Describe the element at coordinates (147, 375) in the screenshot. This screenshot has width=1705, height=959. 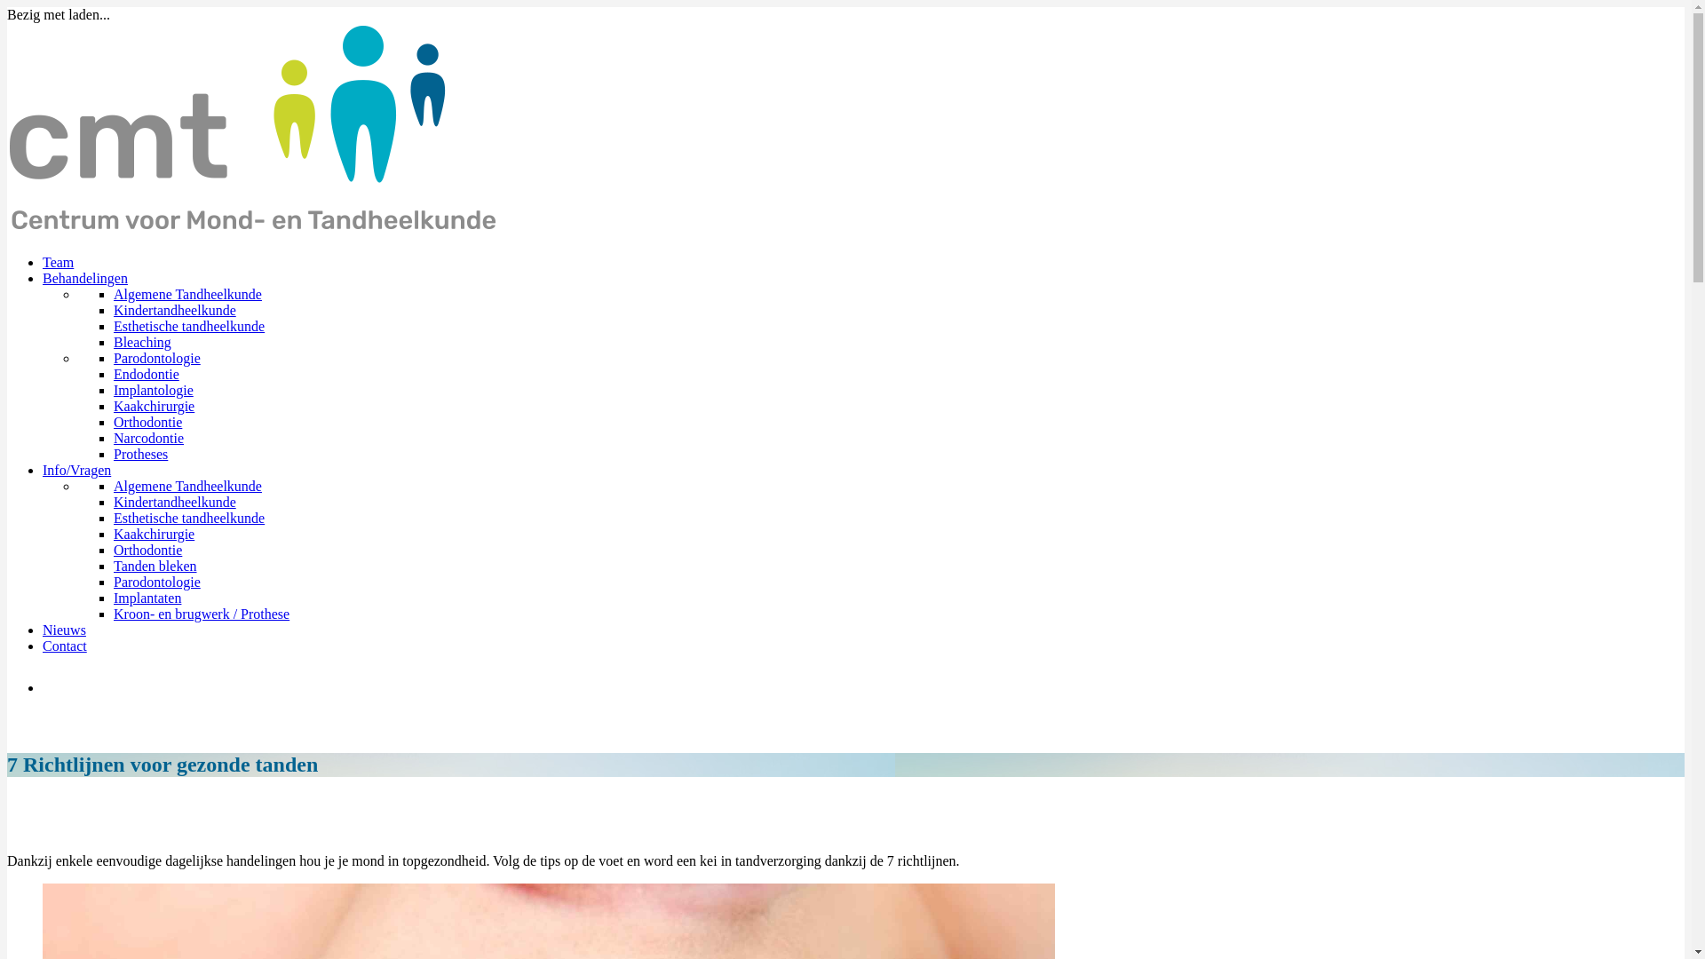
I see `Endodontie` at that location.